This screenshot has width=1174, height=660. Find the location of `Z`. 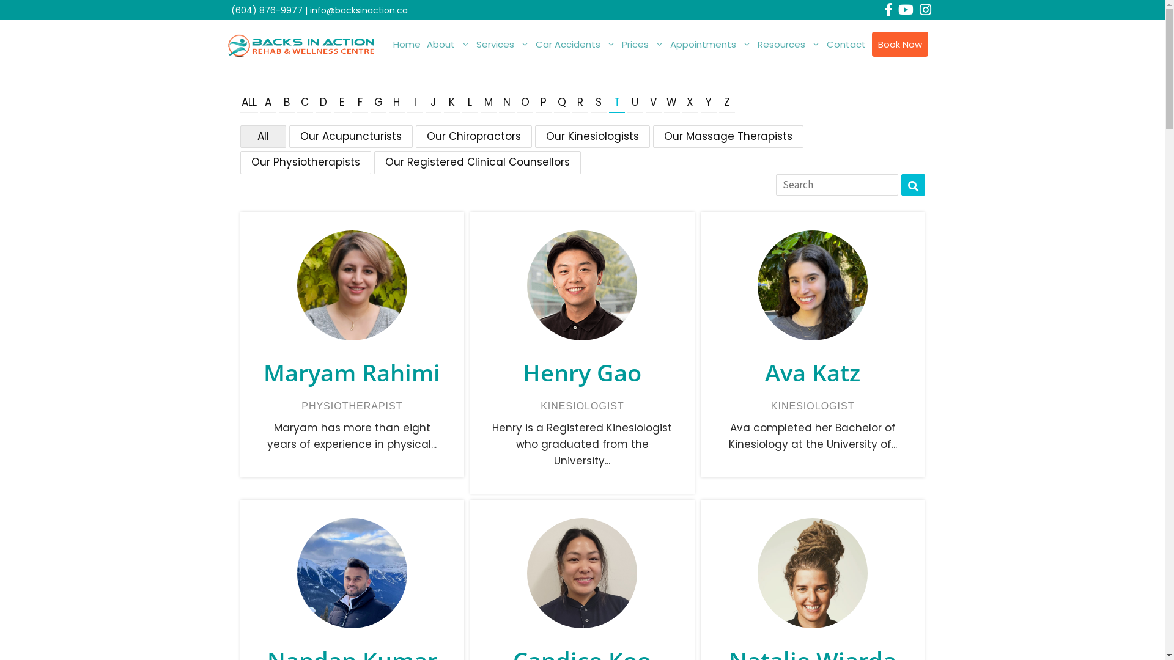

Z is located at coordinates (727, 103).